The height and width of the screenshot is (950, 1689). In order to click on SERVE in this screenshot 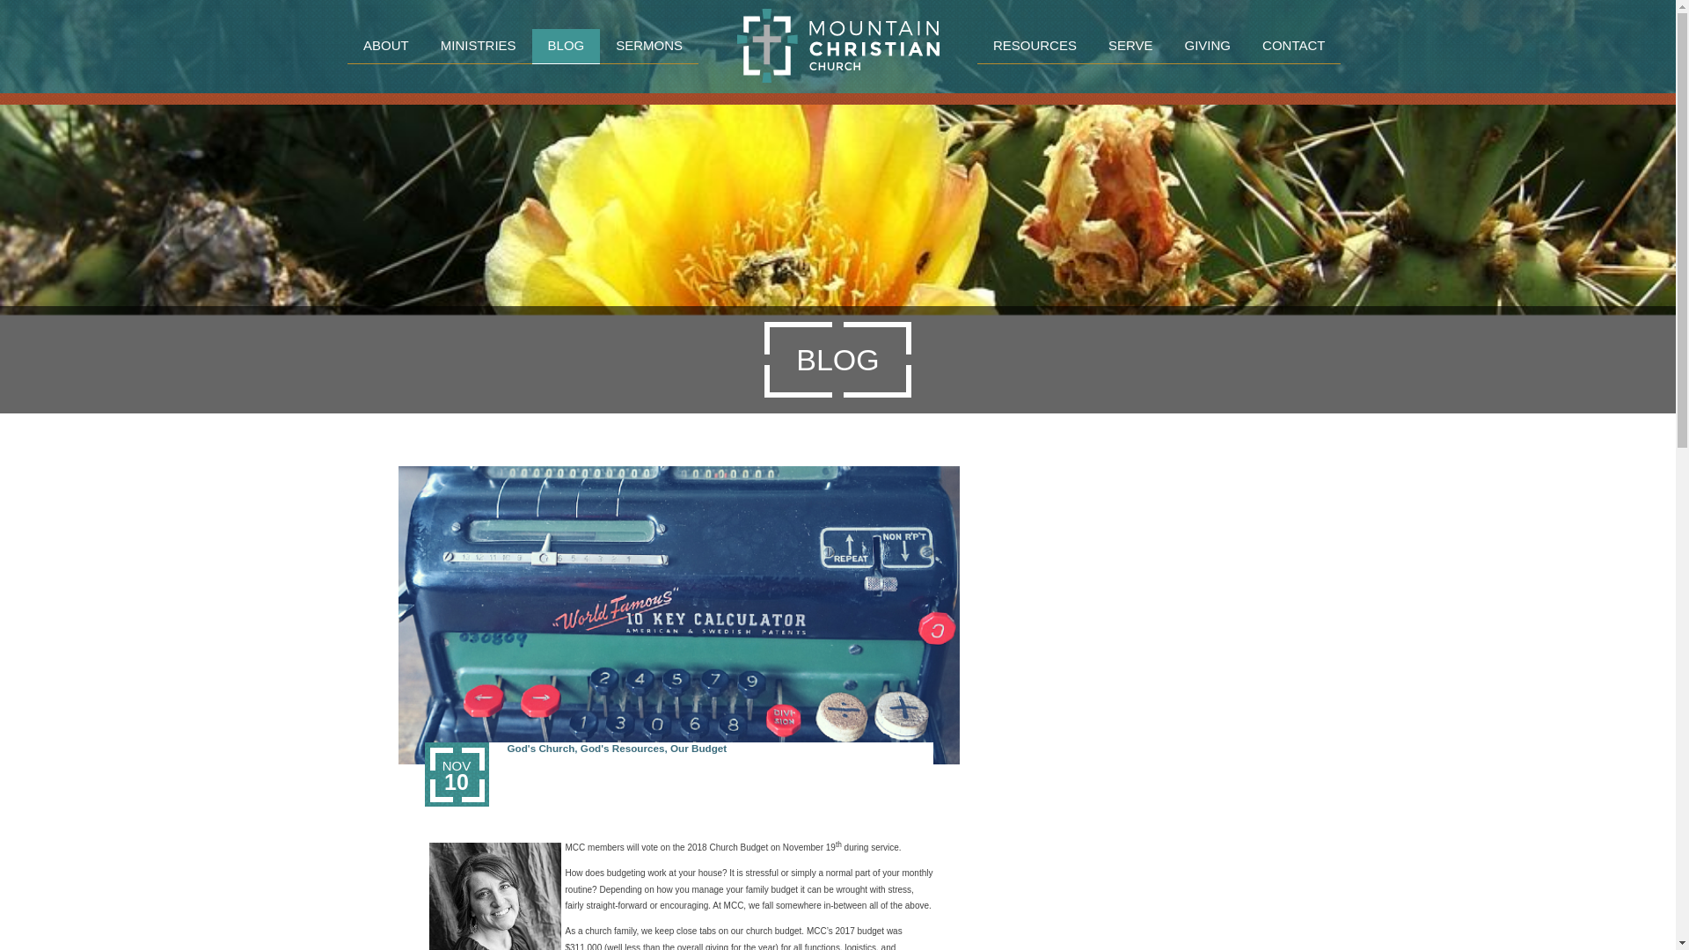, I will do `click(1130, 47)`.